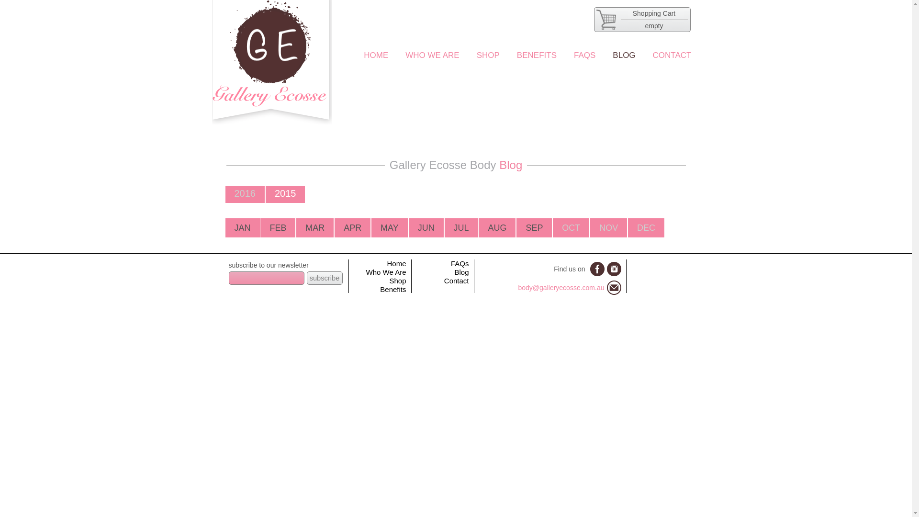 The image size is (919, 517). What do you see at coordinates (646, 228) in the screenshot?
I see `DEC` at bounding box center [646, 228].